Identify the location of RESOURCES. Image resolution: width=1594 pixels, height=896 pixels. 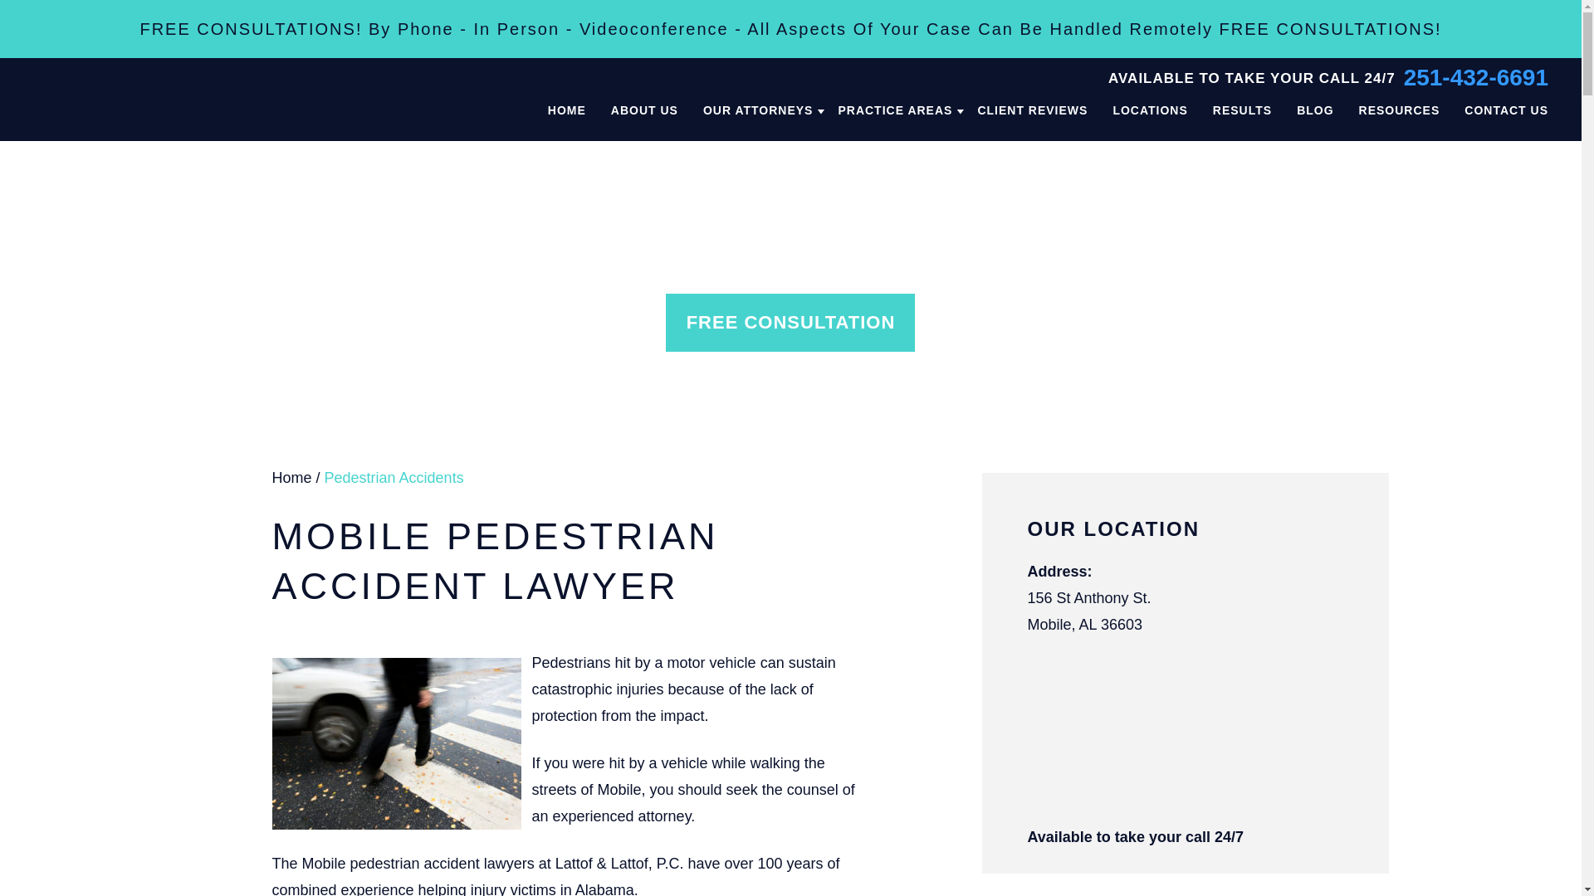
(1400, 110).